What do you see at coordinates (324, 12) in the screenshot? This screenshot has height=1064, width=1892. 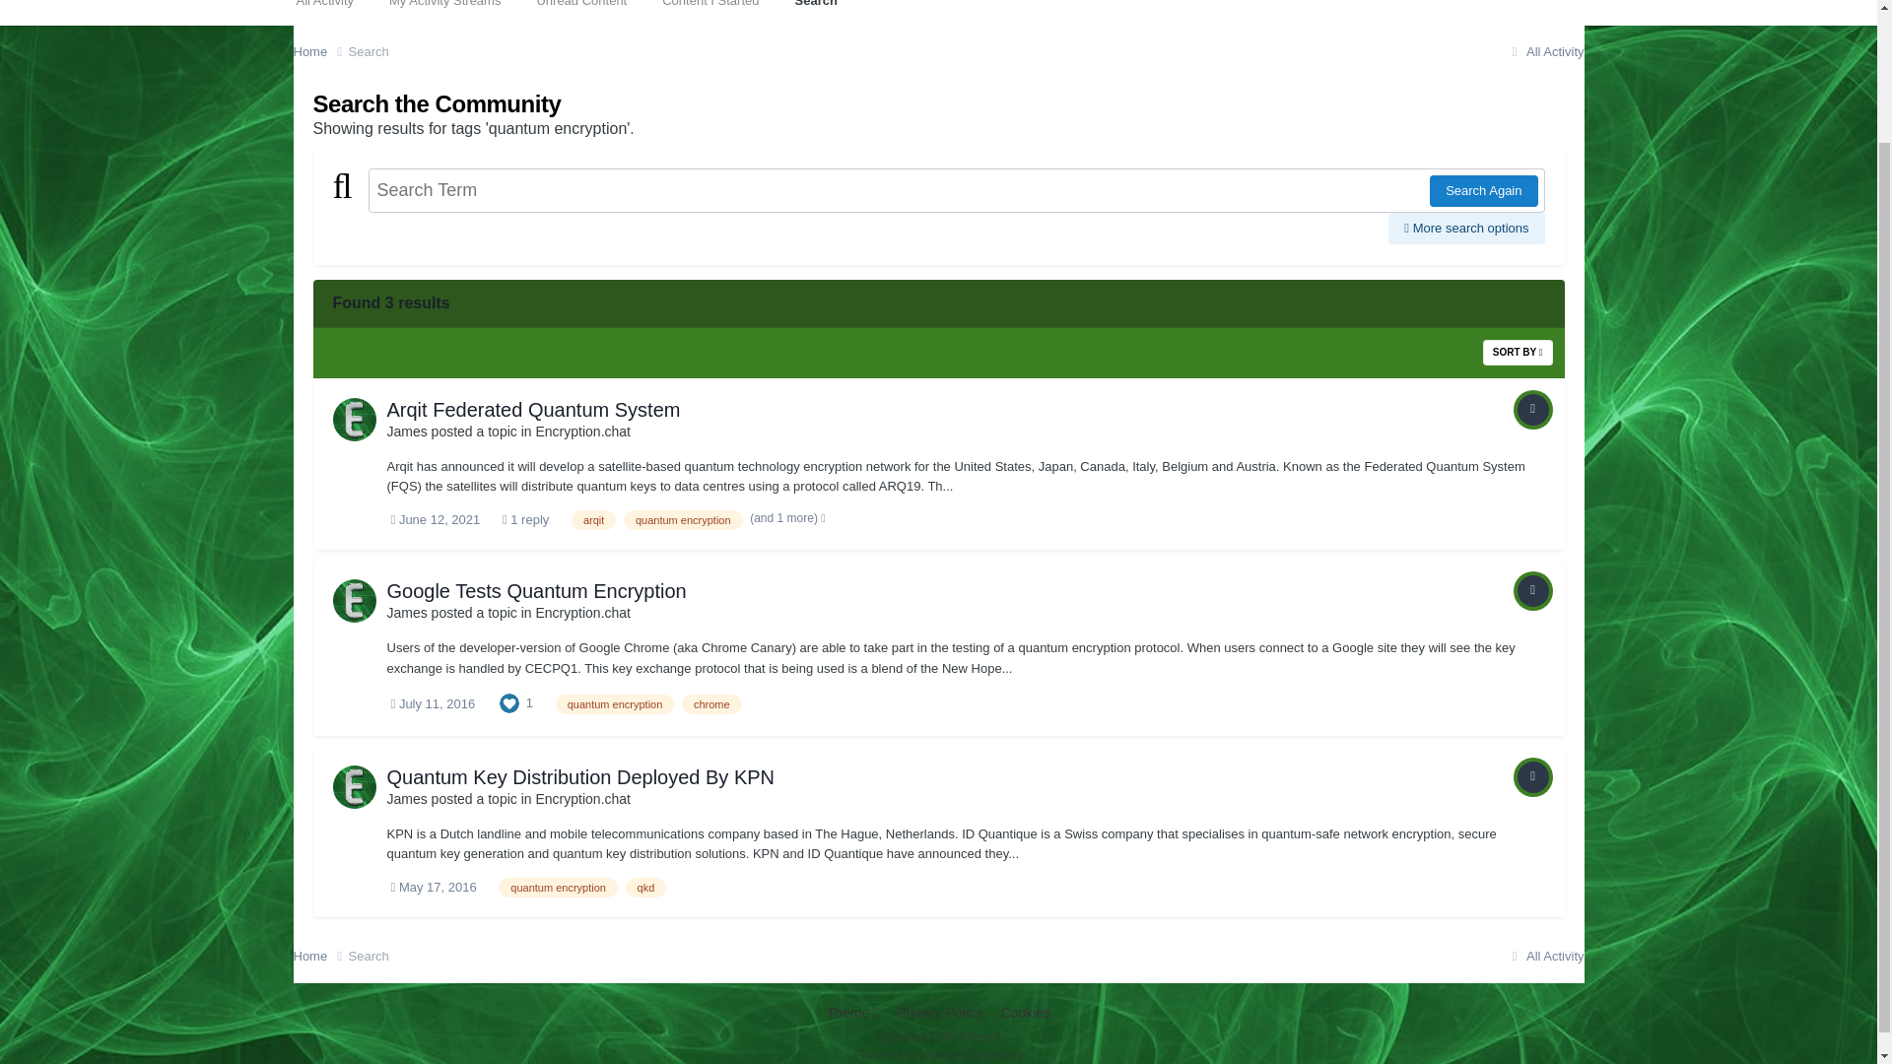 I see `All Activity` at bounding box center [324, 12].